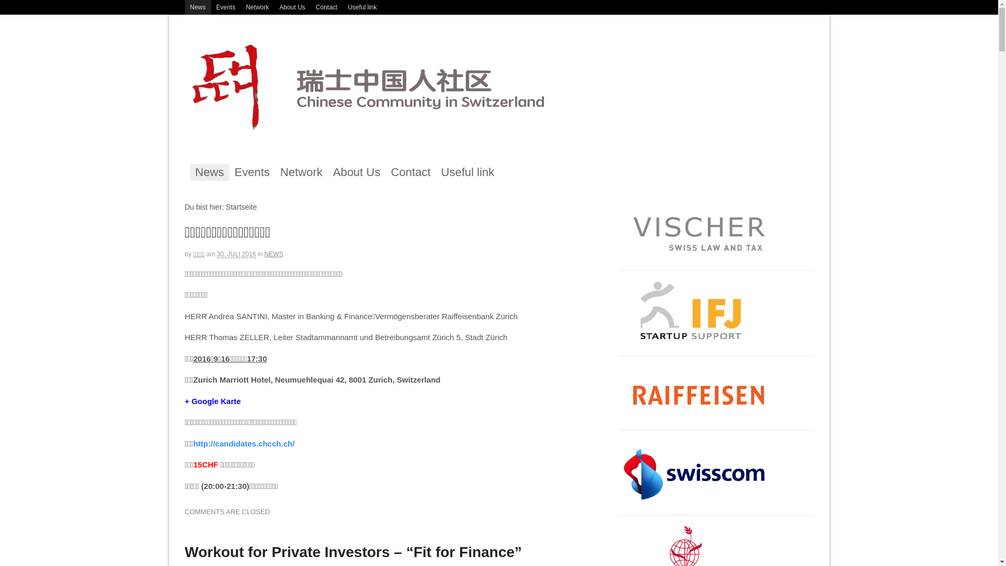 The width and height of the screenshot is (1006, 566). I want to click on Useful link, so click(363, 7).